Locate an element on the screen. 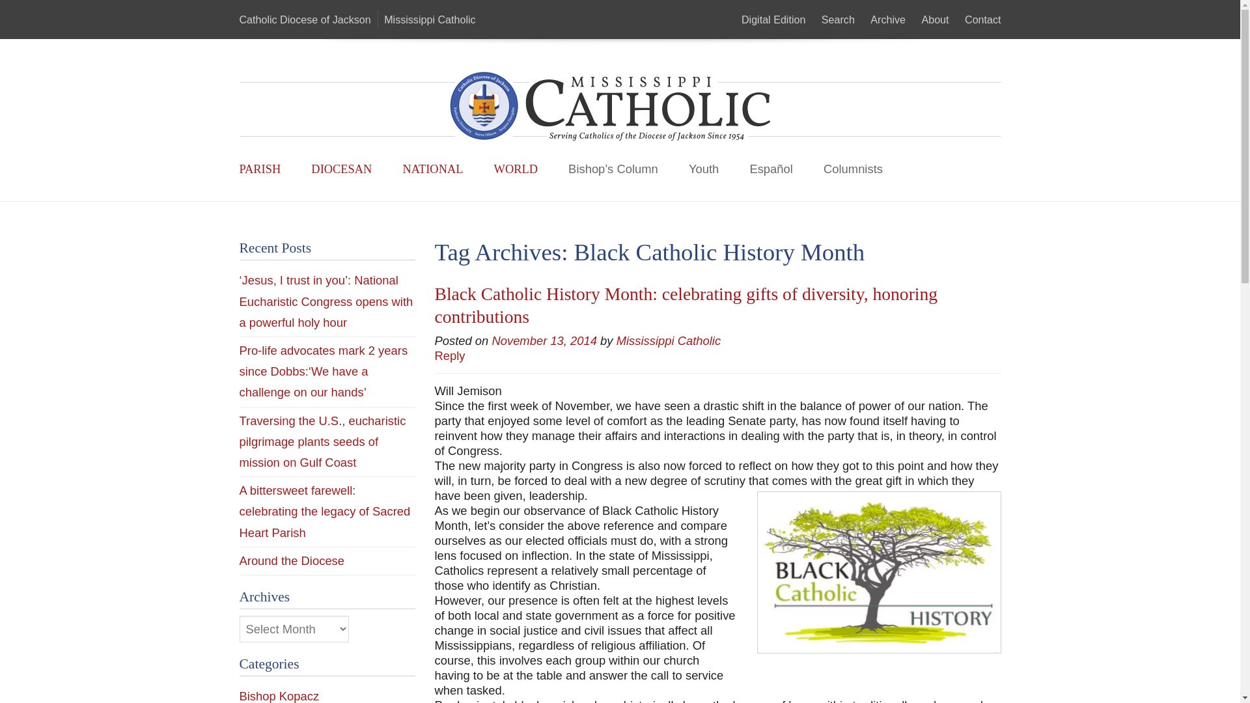  NATIONAL is located at coordinates (432, 169).